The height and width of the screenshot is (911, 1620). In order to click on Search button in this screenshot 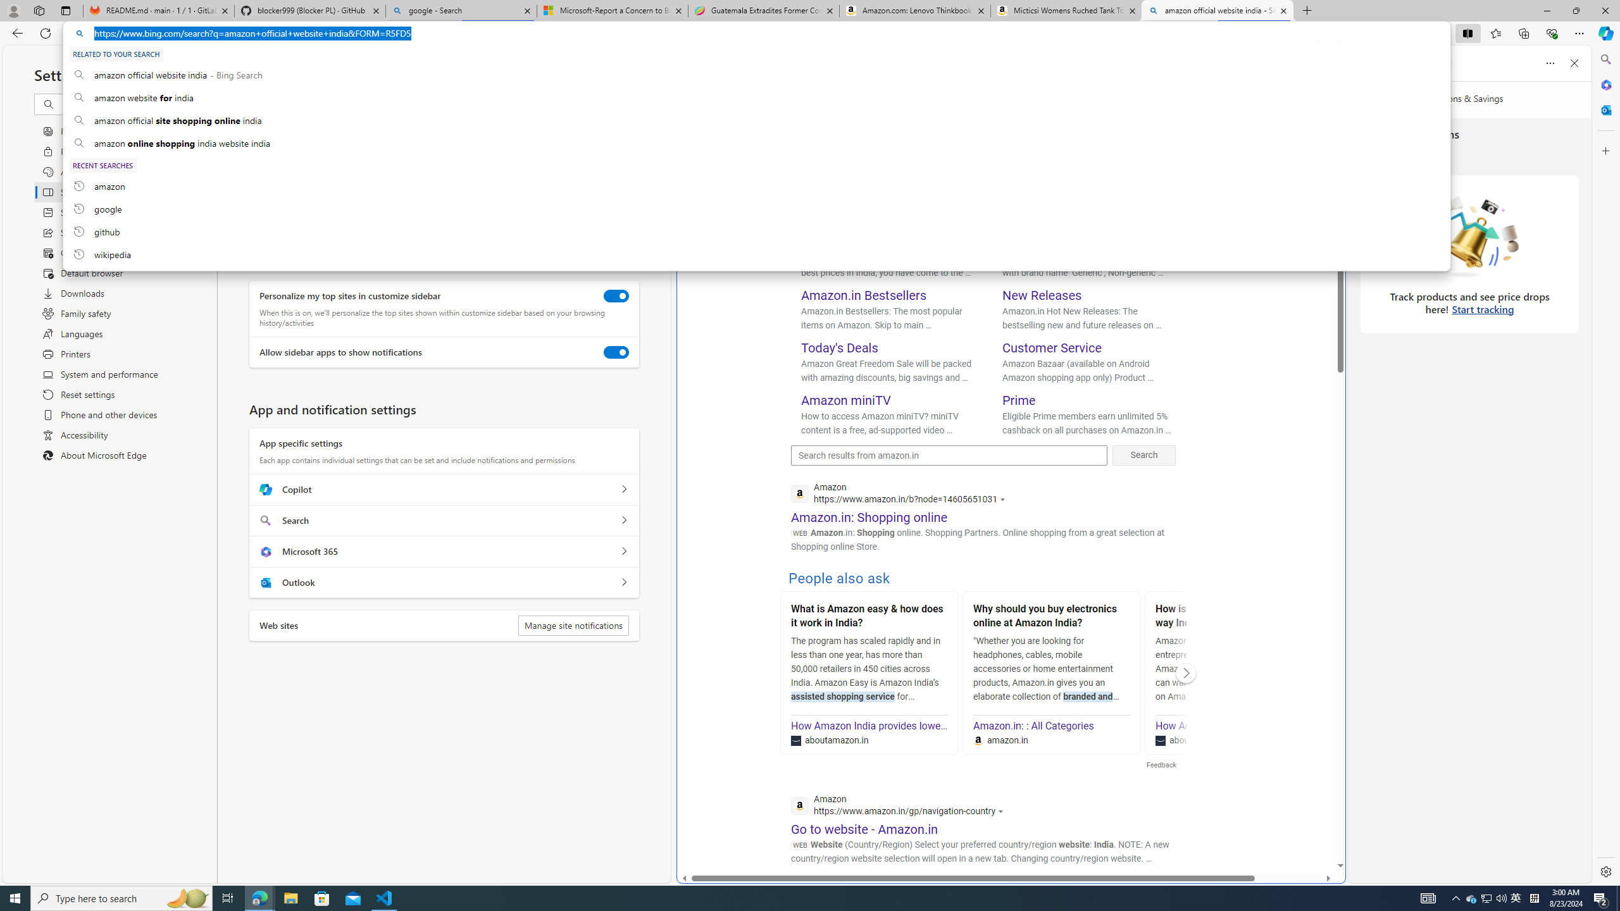, I will do `click(794, 75)`.